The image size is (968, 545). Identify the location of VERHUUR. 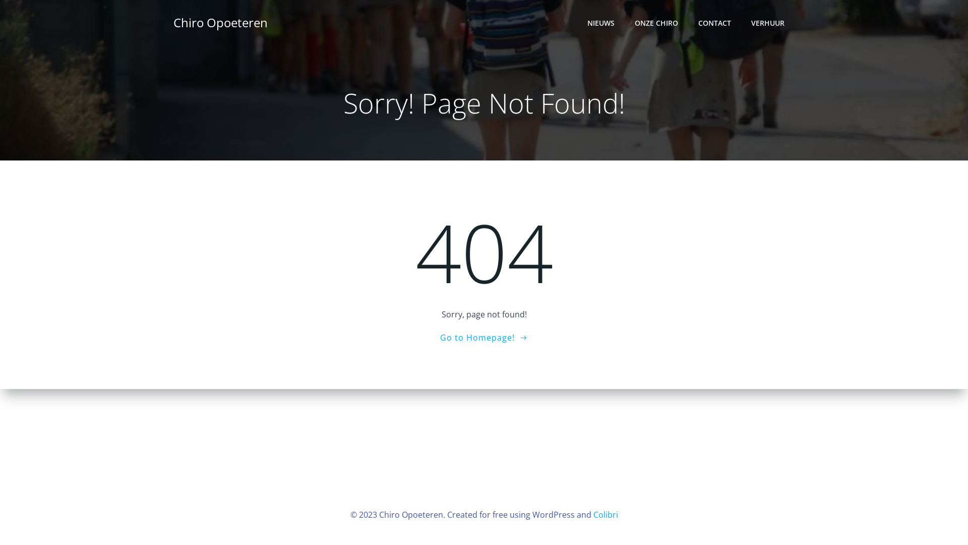
(768, 22).